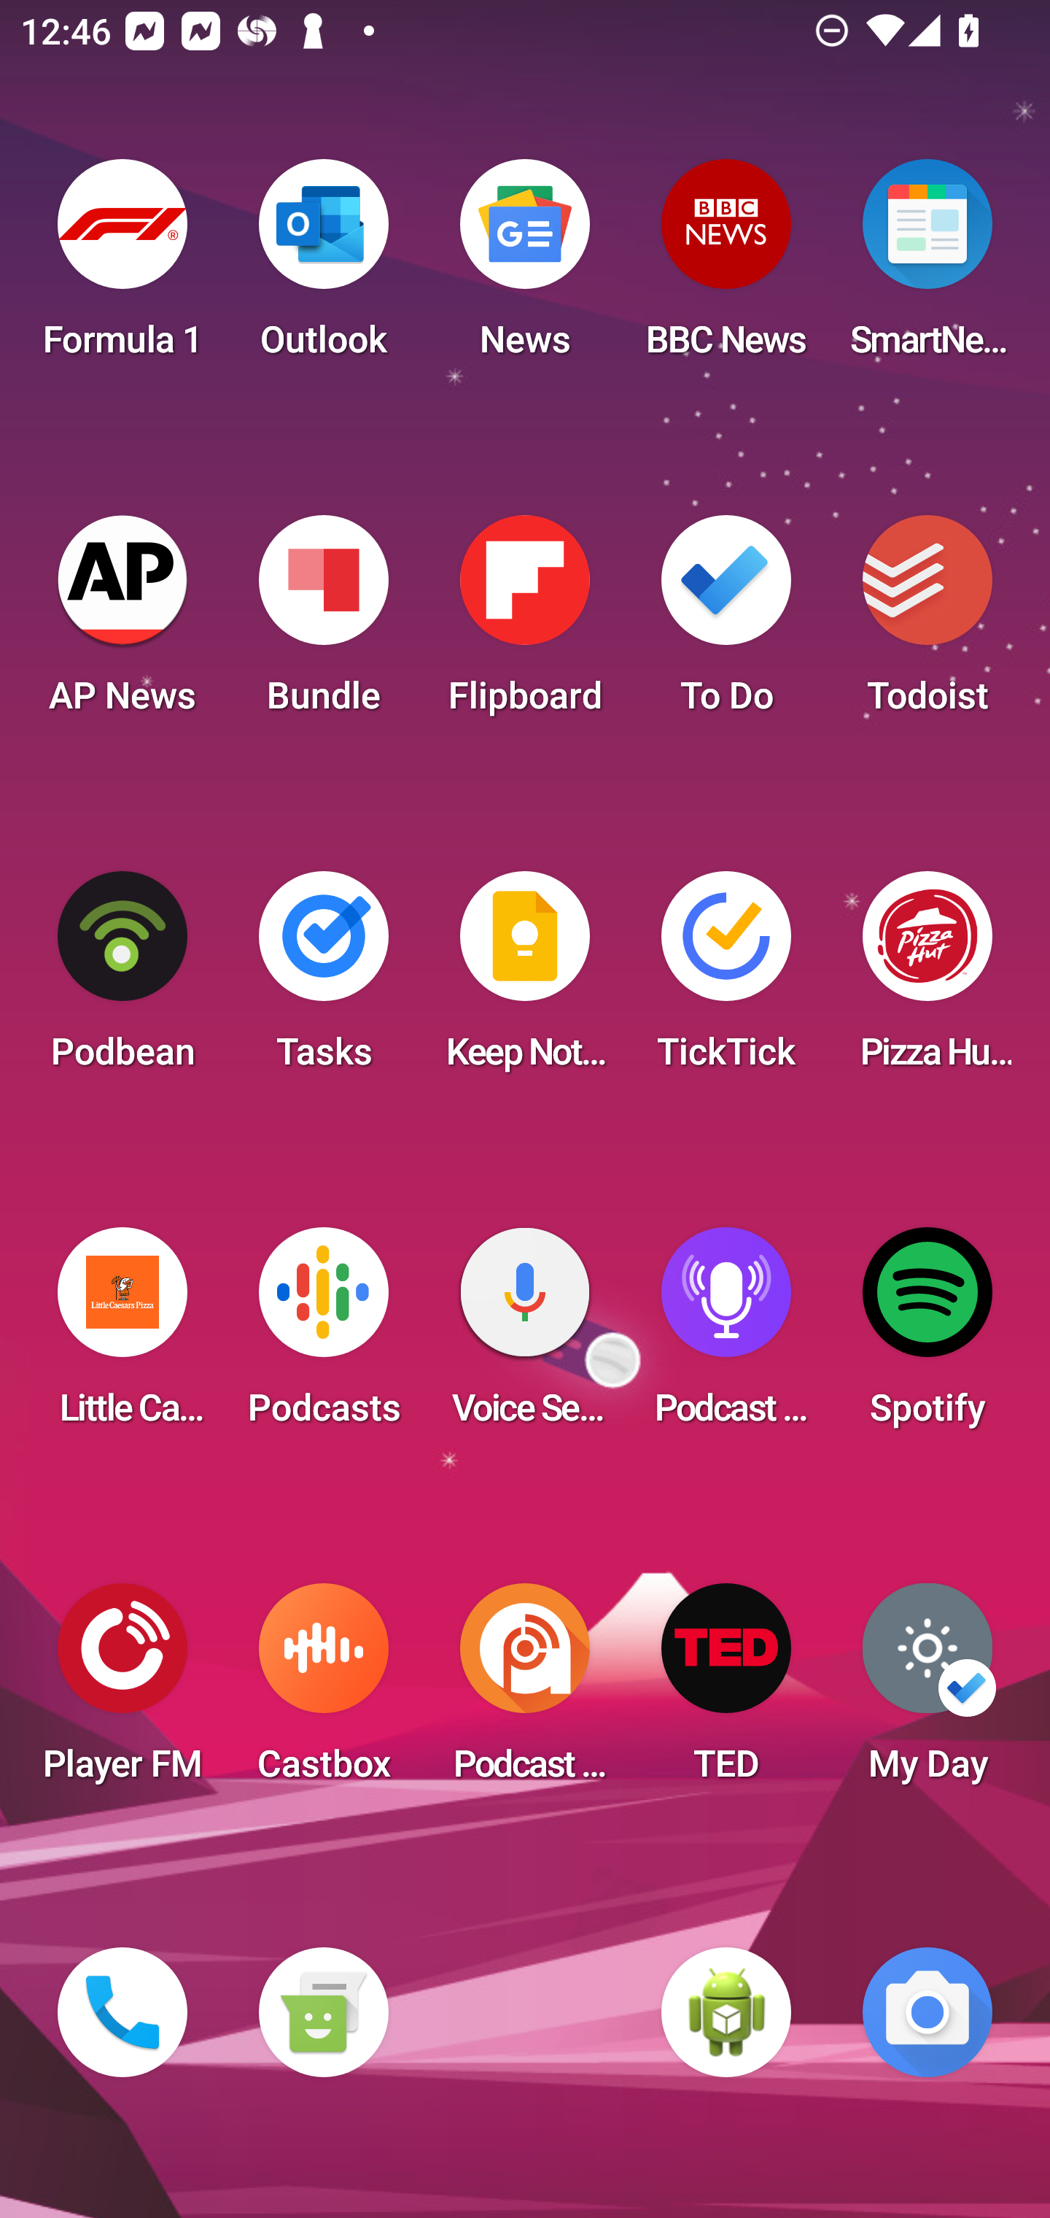  What do you see at coordinates (122, 979) in the screenshot?
I see `Podbean` at bounding box center [122, 979].